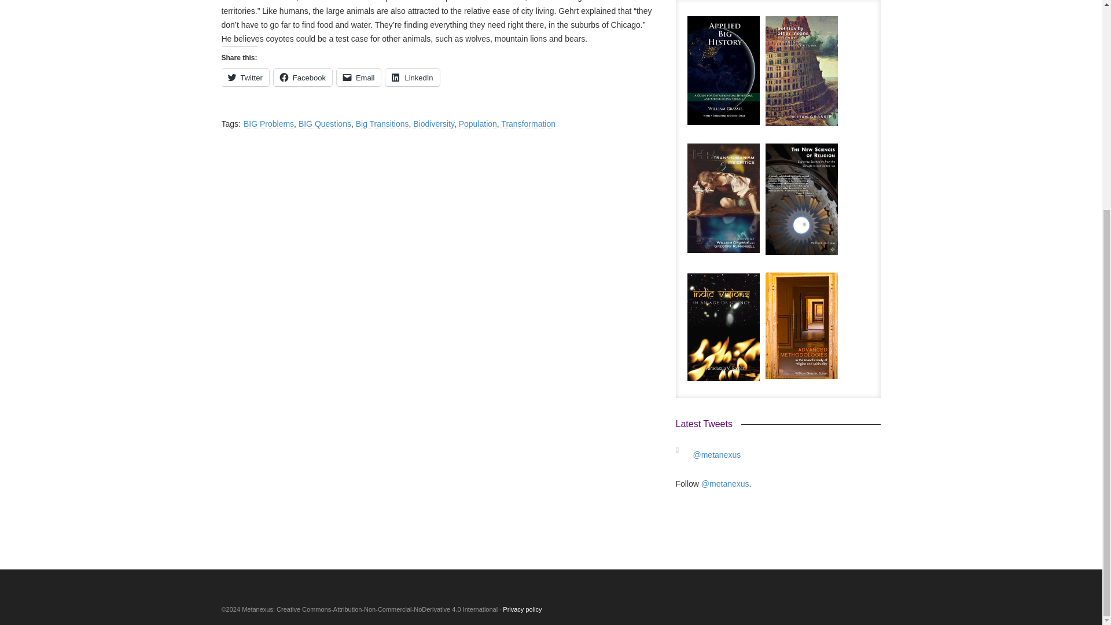 The height and width of the screenshot is (625, 1111). What do you see at coordinates (477, 124) in the screenshot?
I see `Population` at bounding box center [477, 124].